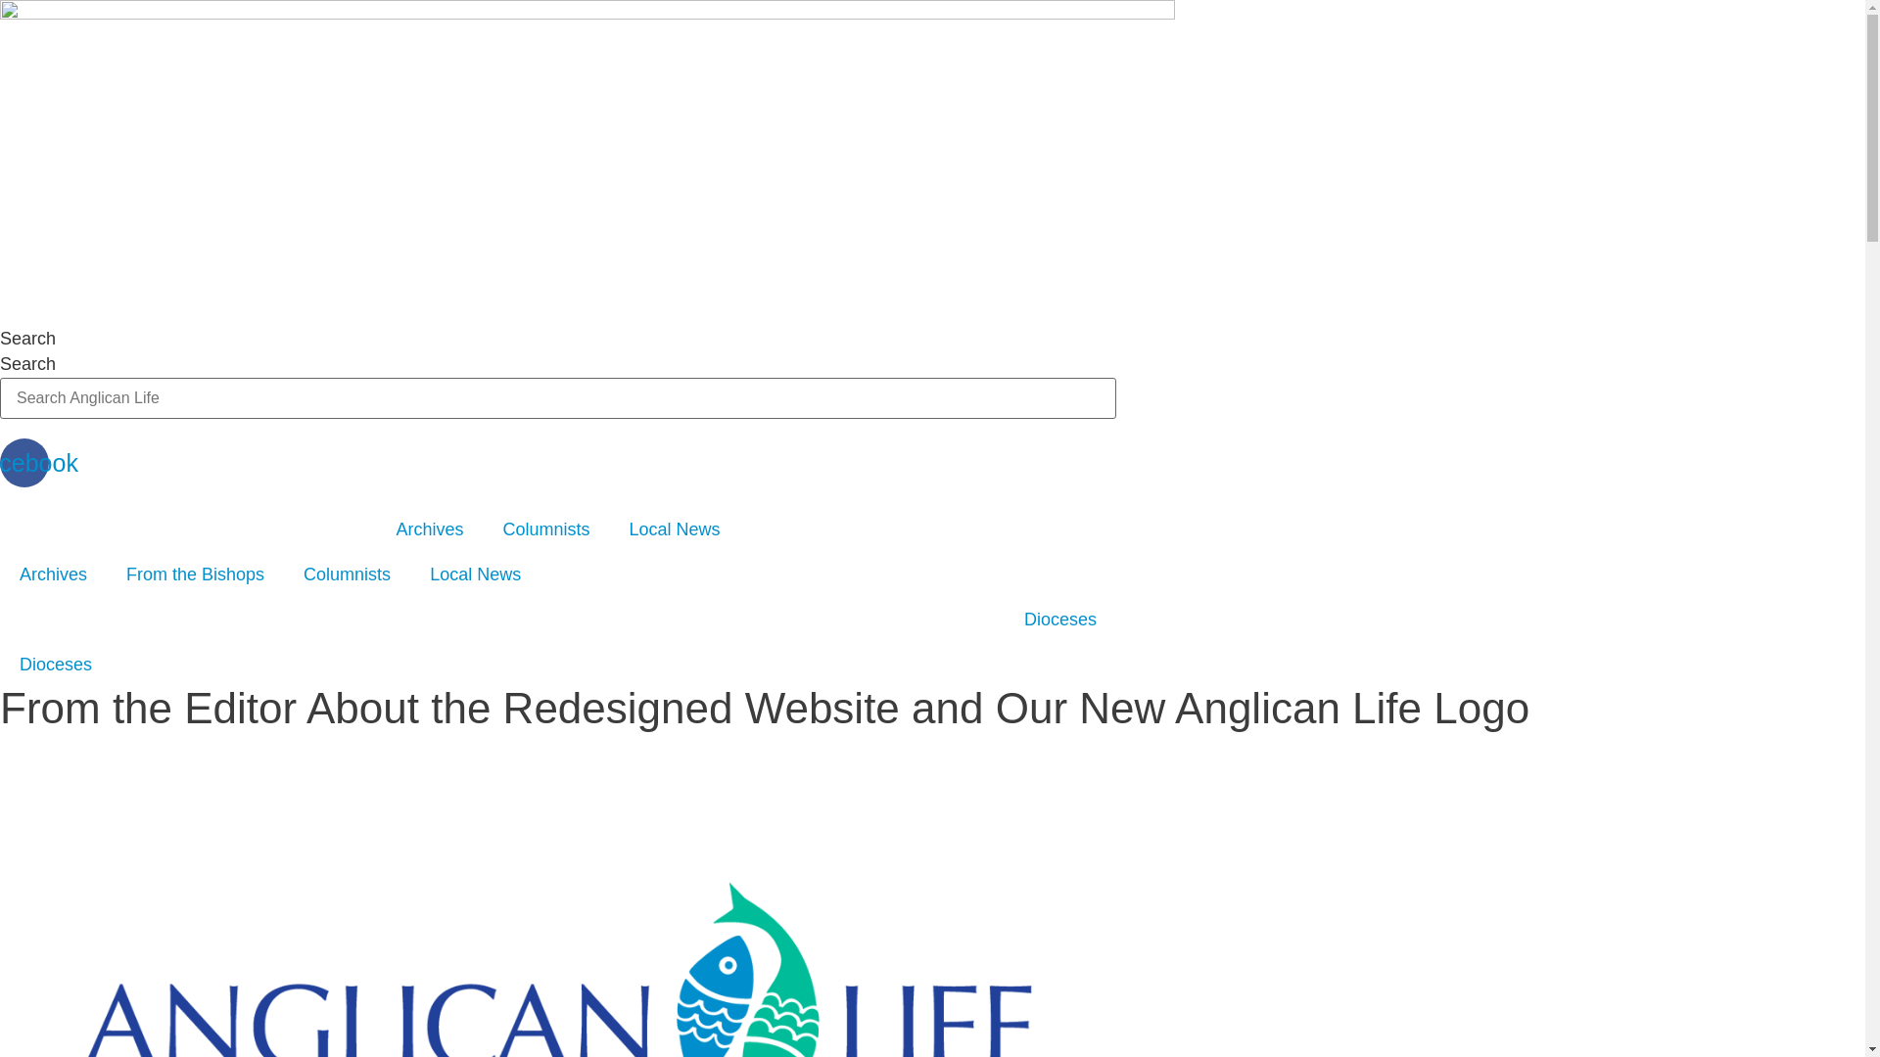  What do you see at coordinates (674, 529) in the screenshot?
I see `Local News` at bounding box center [674, 529].